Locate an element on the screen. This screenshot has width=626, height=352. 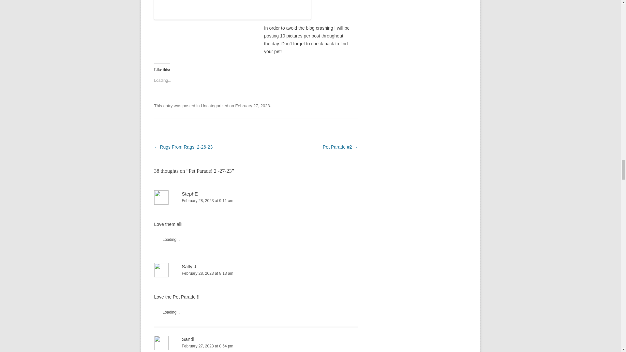
9:17 am is located at coordinates (252, 106).